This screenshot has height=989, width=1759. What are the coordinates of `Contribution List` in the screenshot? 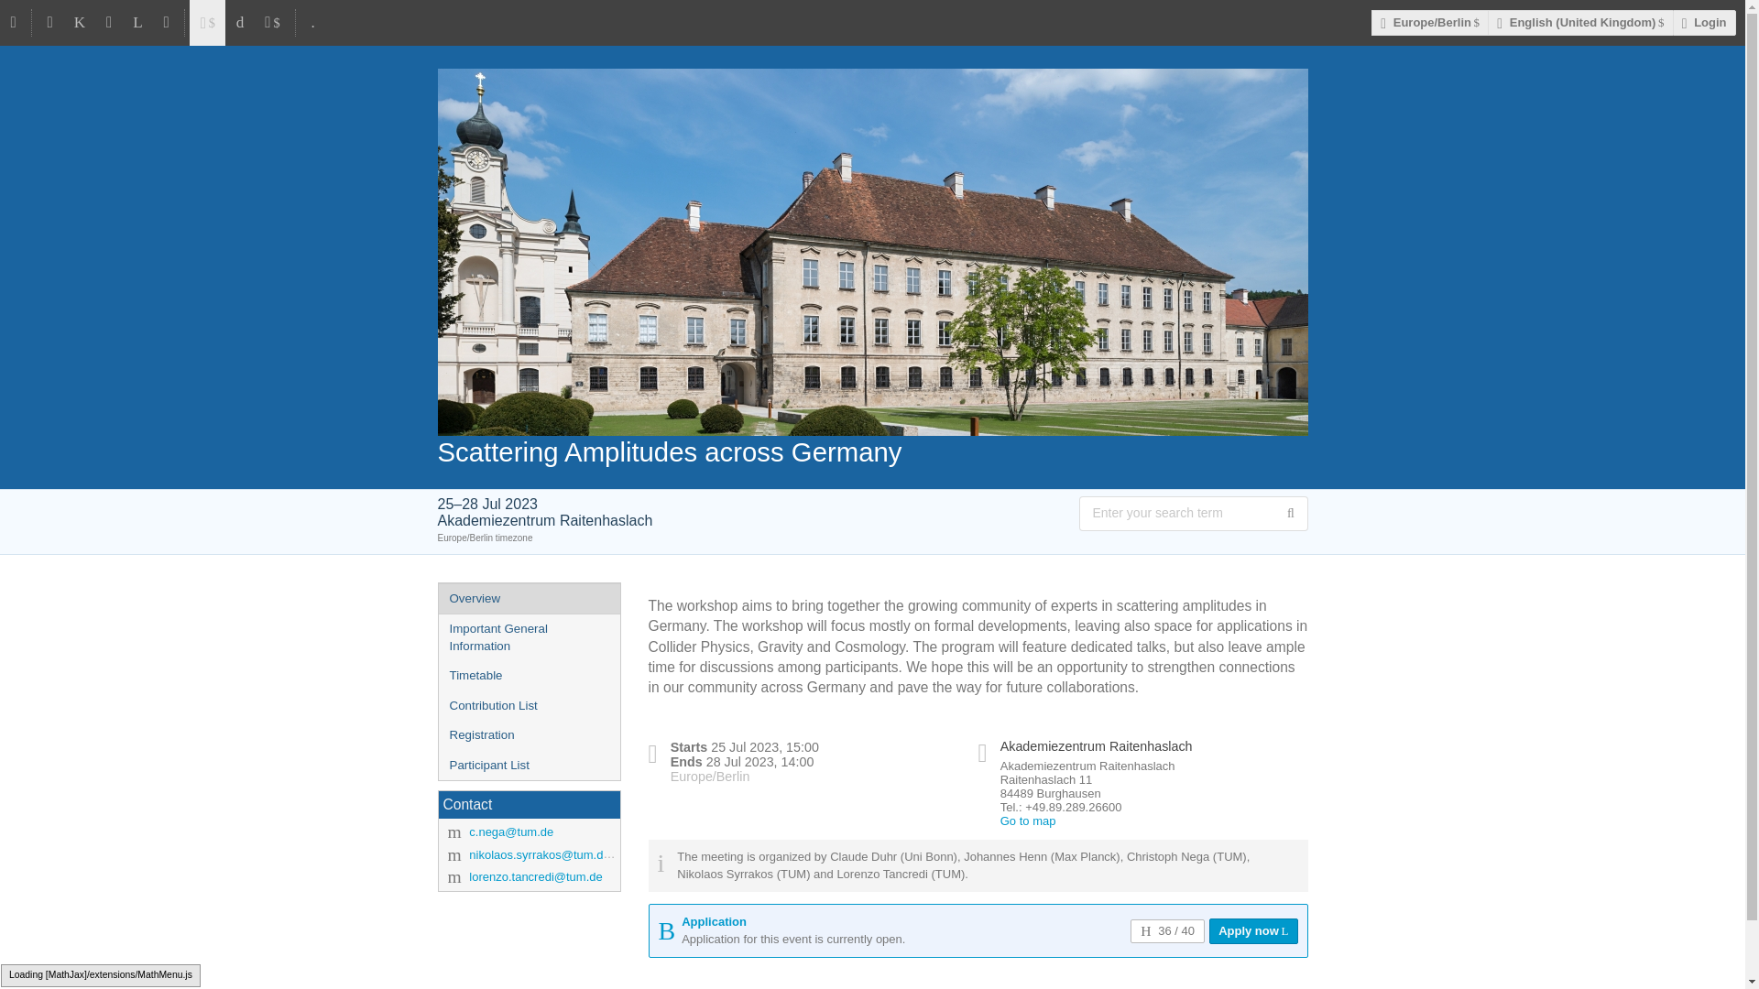 It's located at (528, 706).